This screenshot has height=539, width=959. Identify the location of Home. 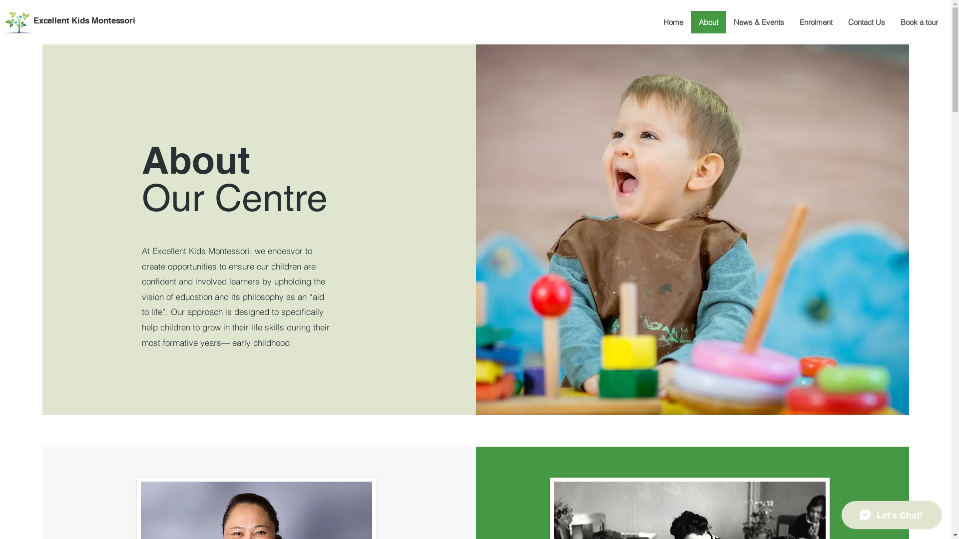
(673, 22).